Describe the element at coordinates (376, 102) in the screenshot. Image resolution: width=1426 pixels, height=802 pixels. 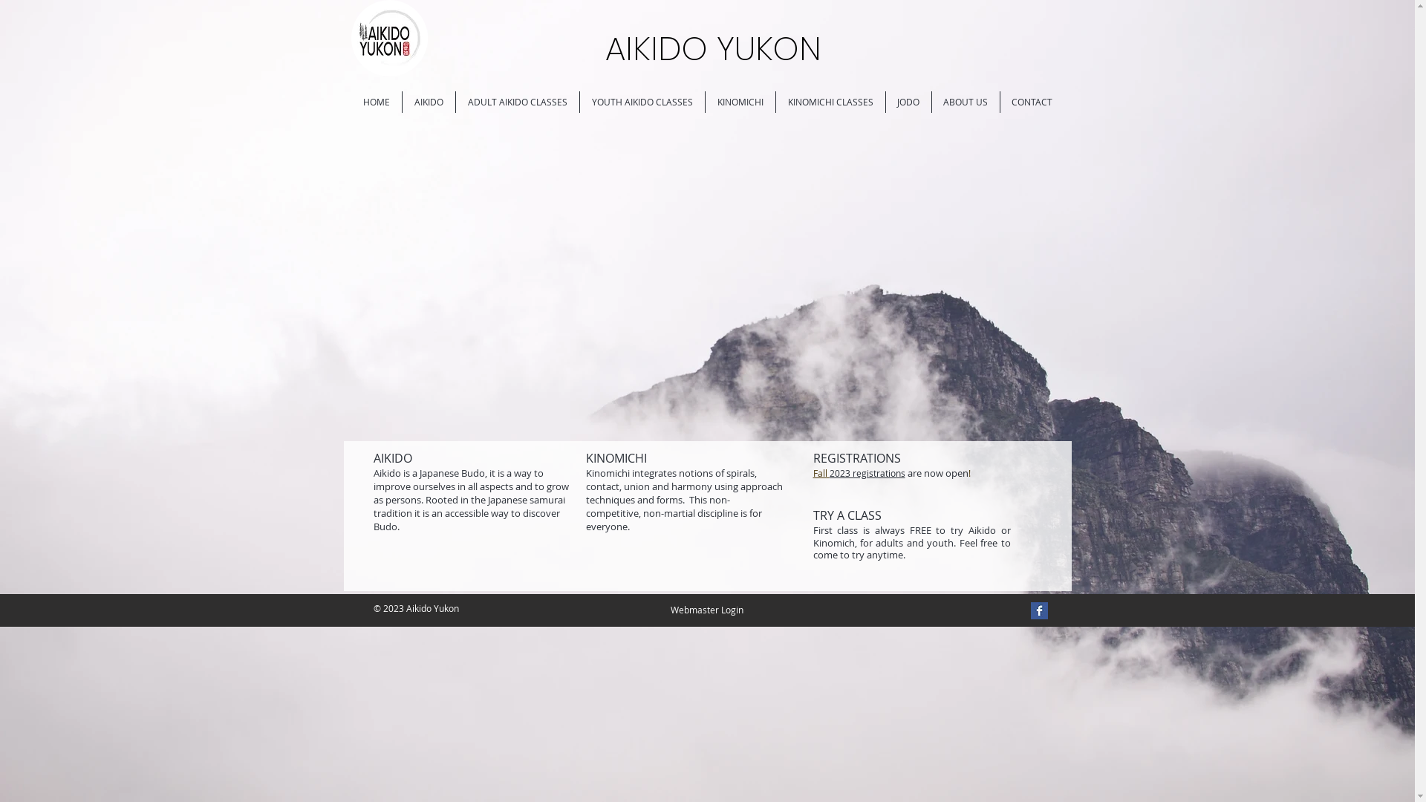
I see `HOME` at that location.